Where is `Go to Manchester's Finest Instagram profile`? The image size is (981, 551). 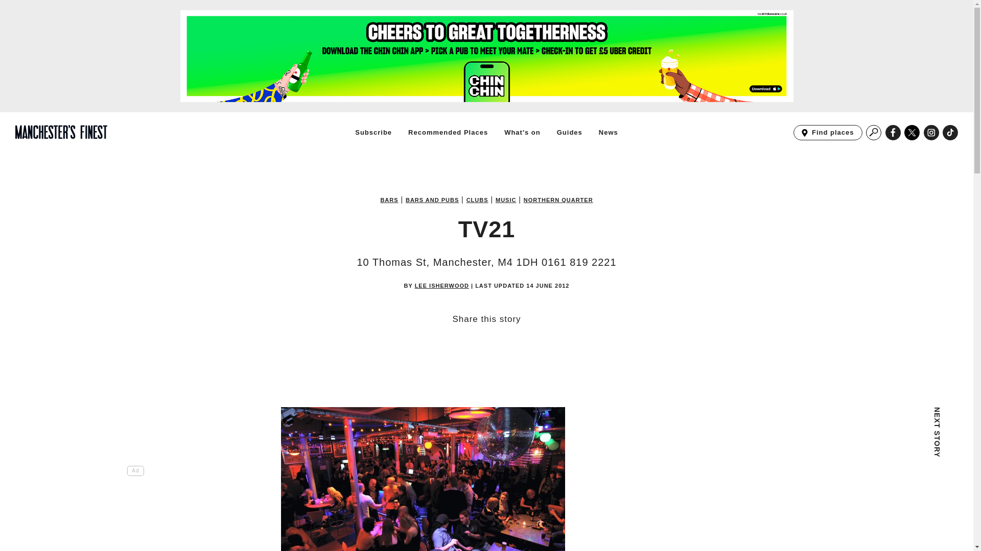
Go to Manchester's Finest Instagram profile is located at coordinates (522, 132).